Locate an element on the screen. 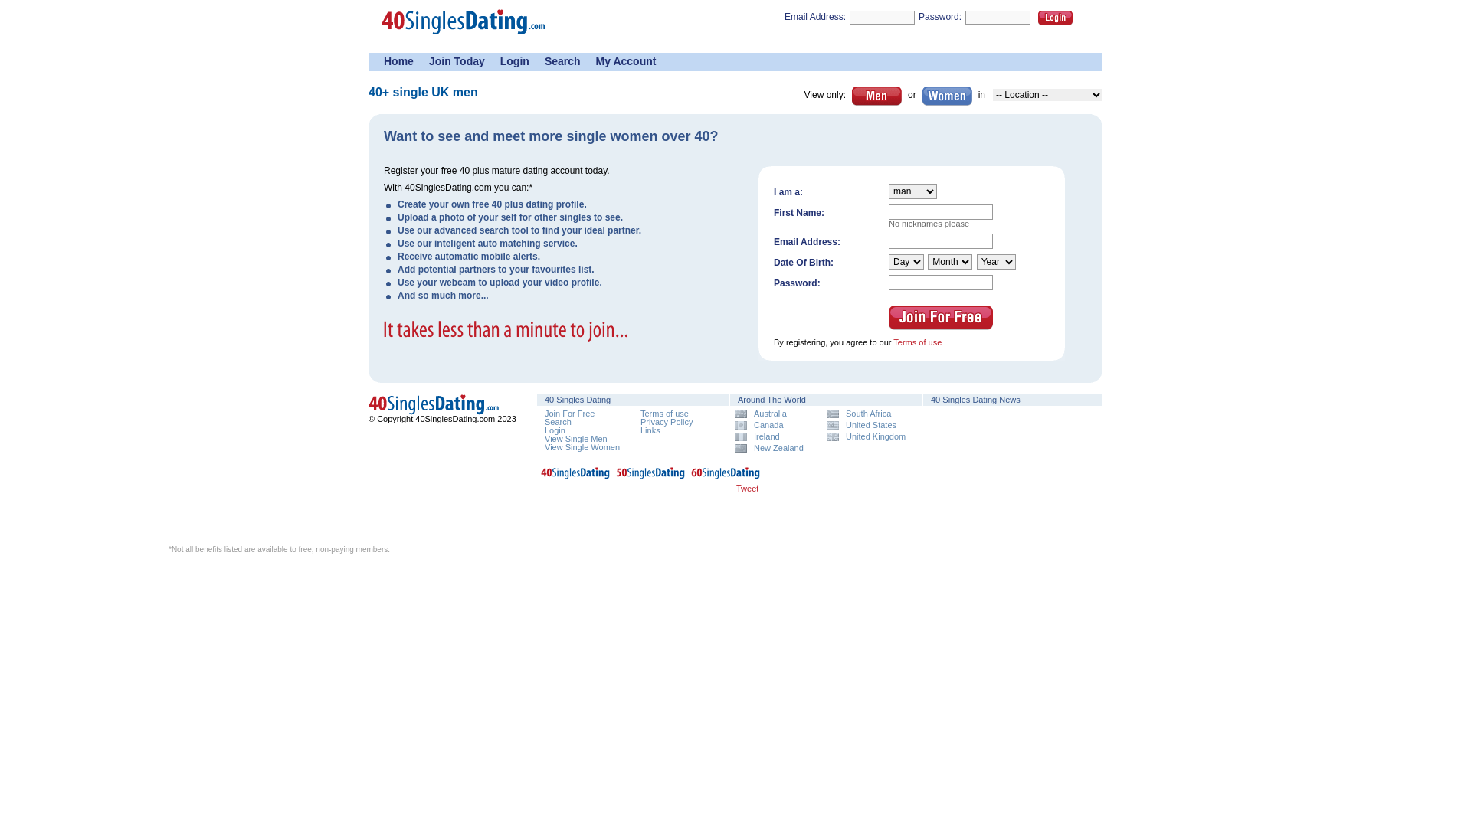  My Account is located at coordinates (627, 61).